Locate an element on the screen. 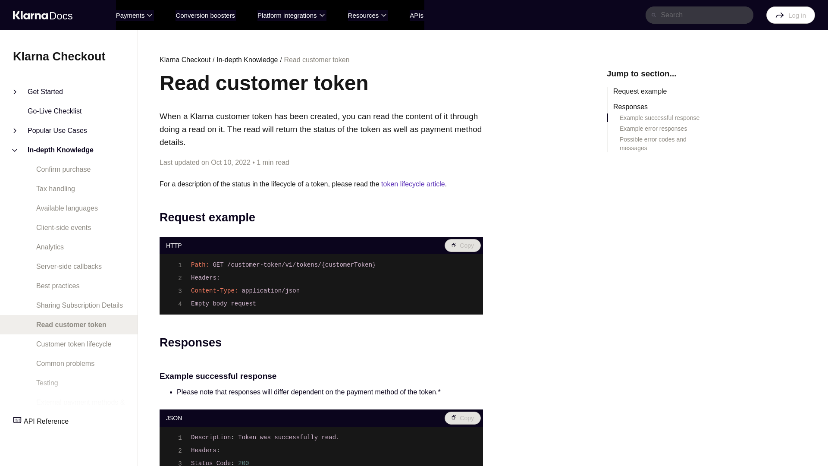 This screenshot has width=828, height=466. Example error responses is located at coordinates (661, 129).